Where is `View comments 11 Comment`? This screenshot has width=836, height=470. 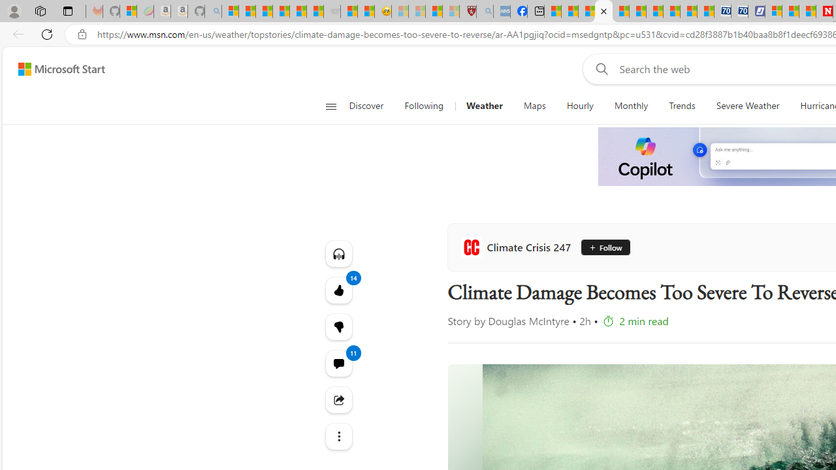 View comments 11 Comment is located at coordinates (338, 363).